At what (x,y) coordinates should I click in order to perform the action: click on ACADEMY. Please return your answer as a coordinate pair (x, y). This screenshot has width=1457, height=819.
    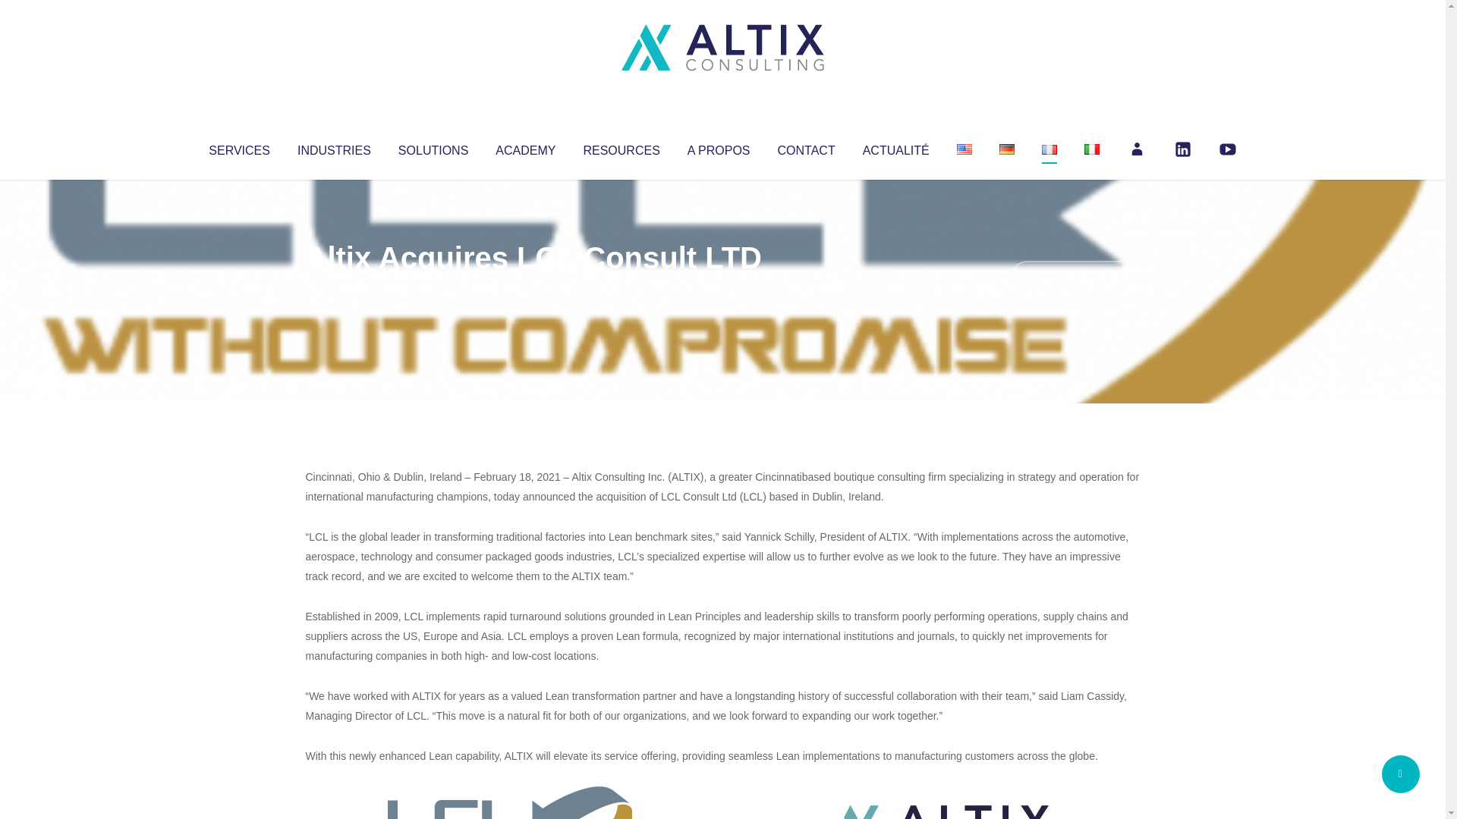
    Looking at the image, I should click on (525, 147).